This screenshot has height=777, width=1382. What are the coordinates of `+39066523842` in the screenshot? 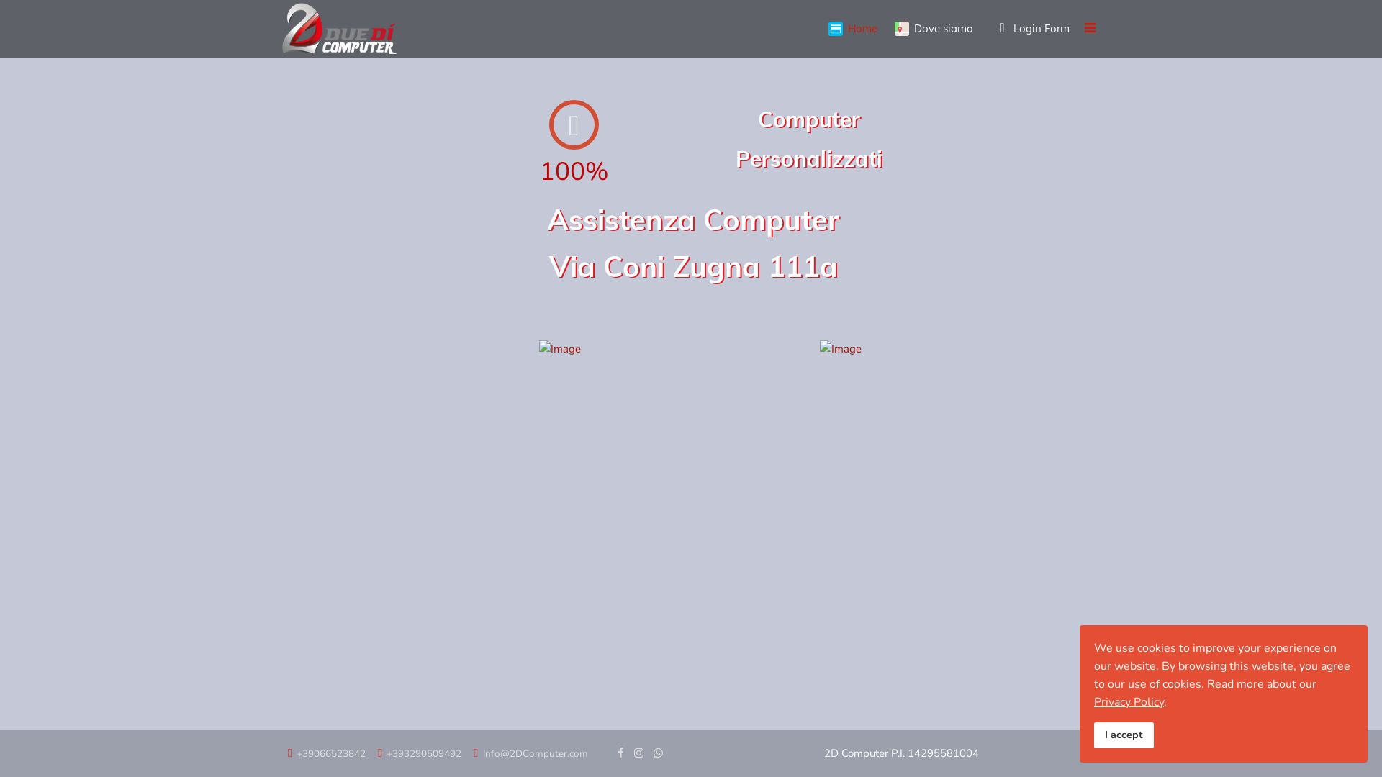 It's located at (331, 754).